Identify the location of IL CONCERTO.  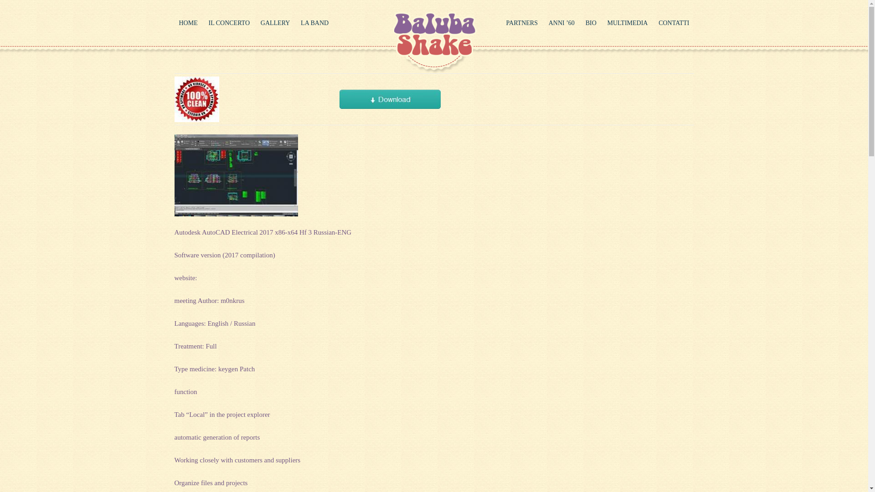
(229, 23).